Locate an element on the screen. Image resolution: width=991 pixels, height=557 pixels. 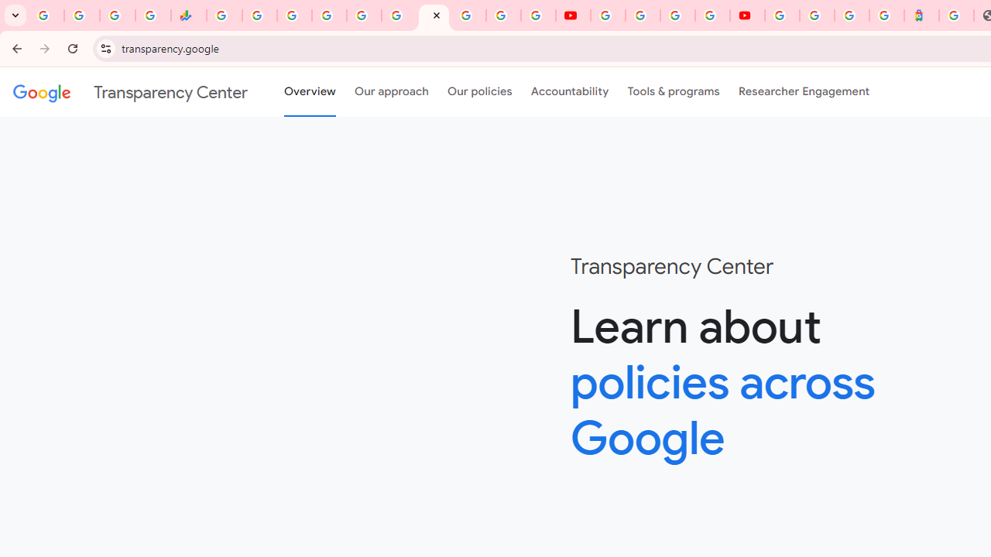
YouTube is located at coordinates (573, 15).